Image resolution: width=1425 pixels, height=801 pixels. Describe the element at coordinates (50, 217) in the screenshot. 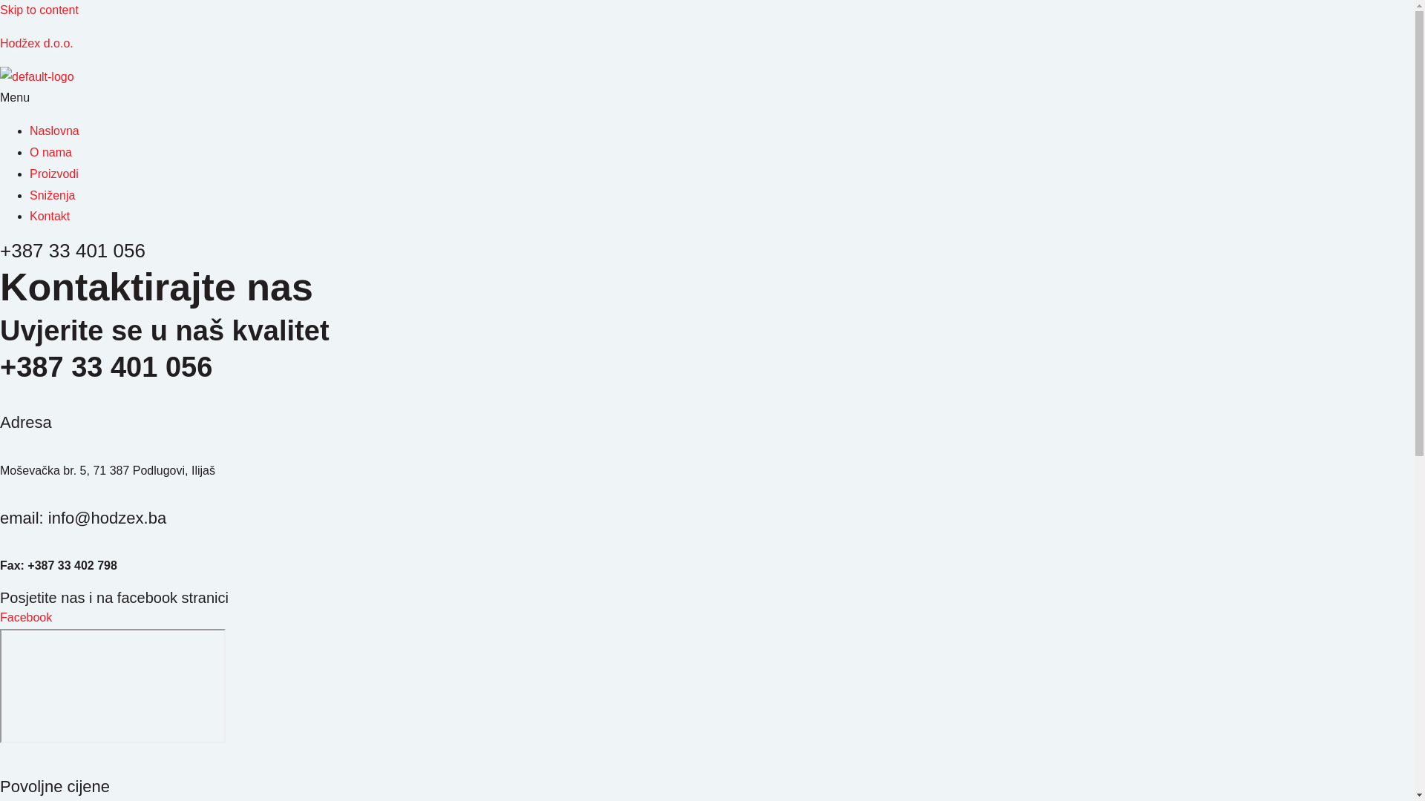

I see `Kontakt` at that location.